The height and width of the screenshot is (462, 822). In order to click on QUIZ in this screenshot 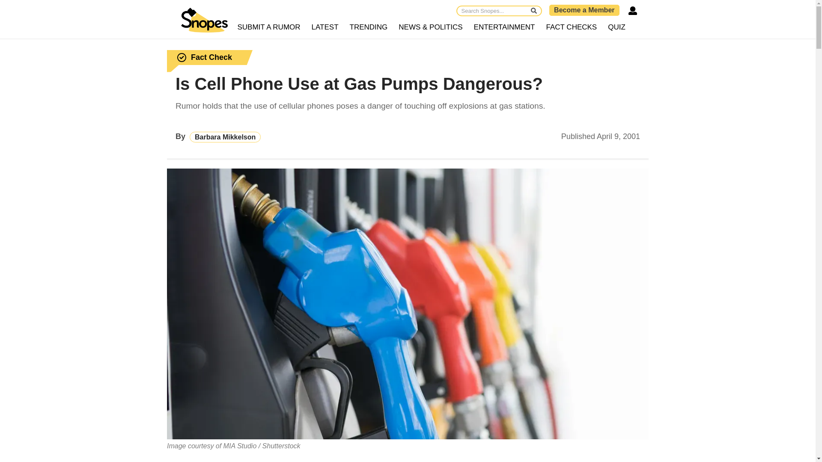, I will do `click(616, 27)`.